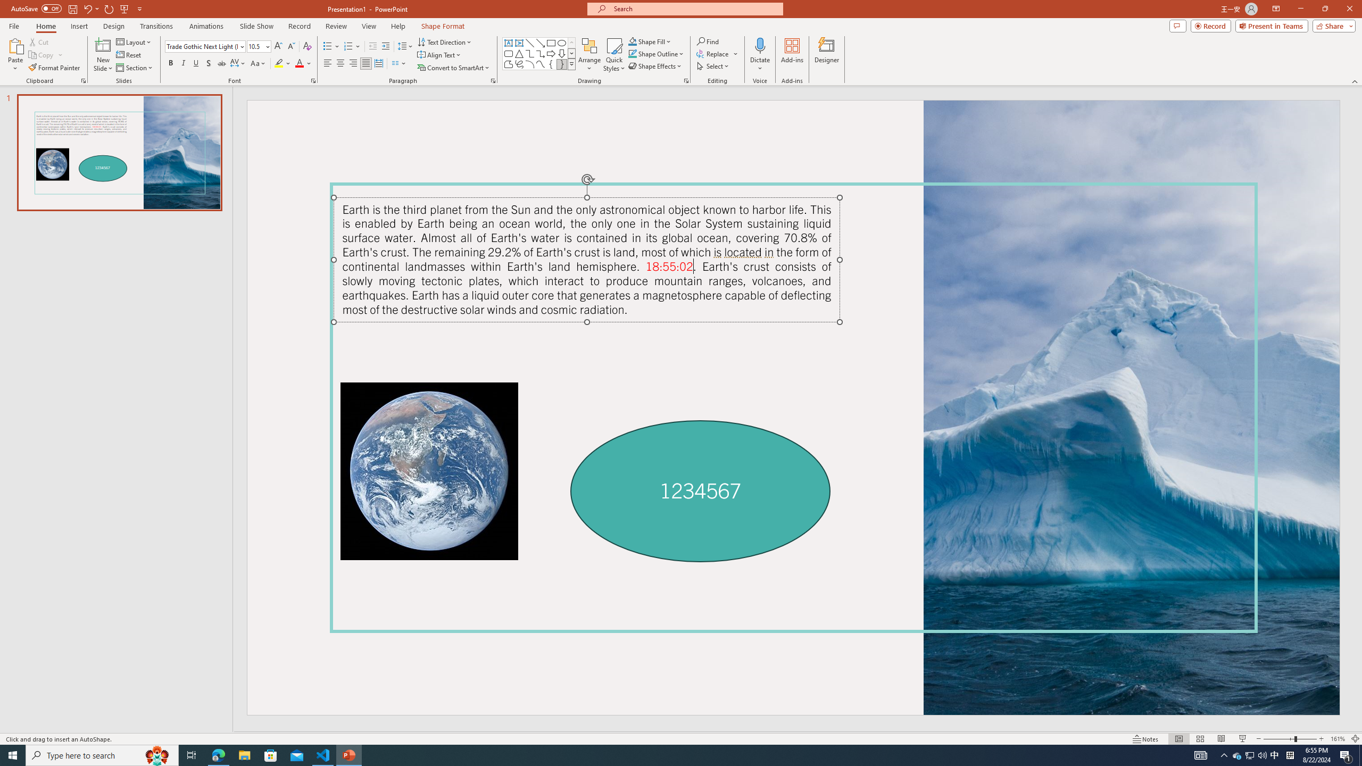 This screenshot has width=1362, height=766. What do you see at coordinates (493, 81) in the screenshot?
I see `Paragraph...` at bounding box center [493, 81].